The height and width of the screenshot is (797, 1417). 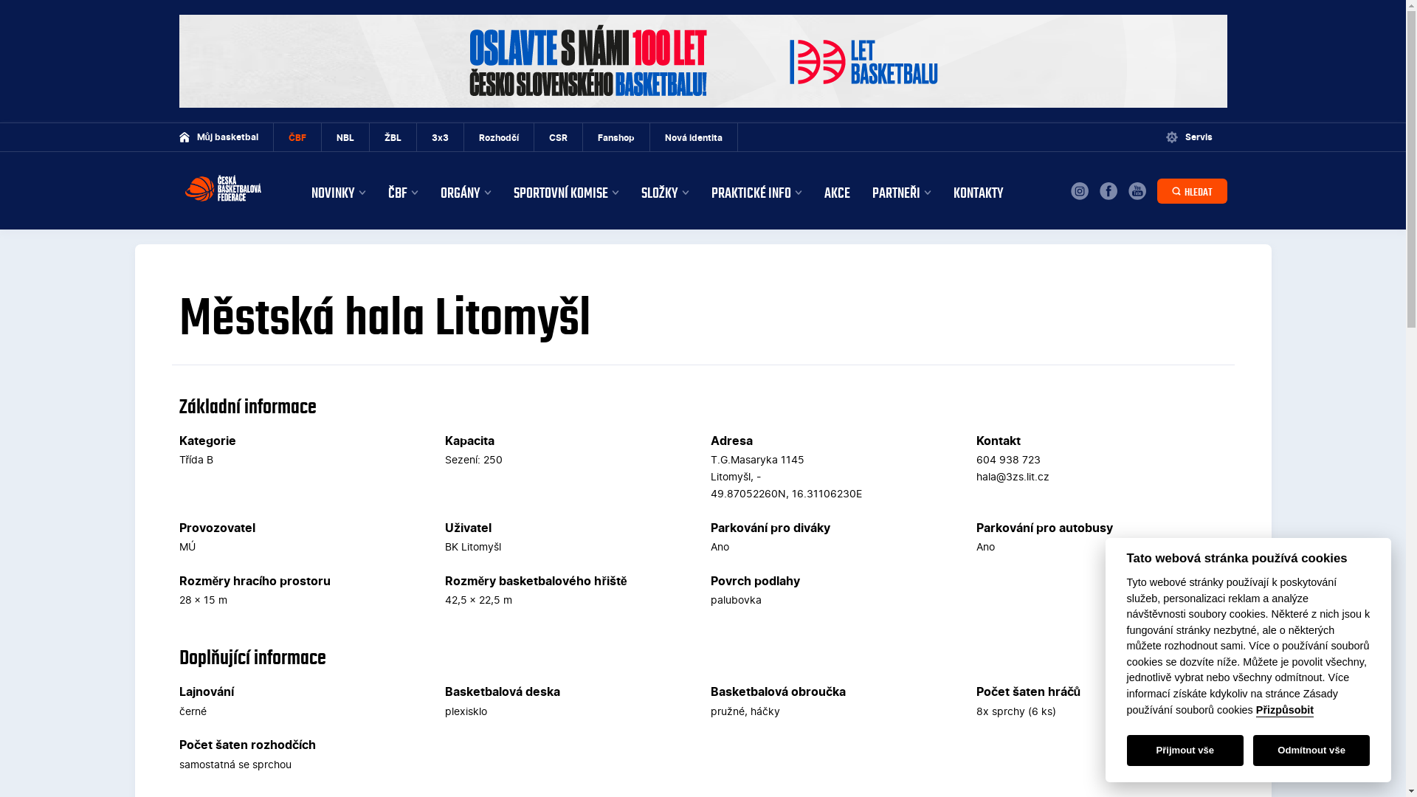 I want to click on 3x3, so click(x=441, y=137).